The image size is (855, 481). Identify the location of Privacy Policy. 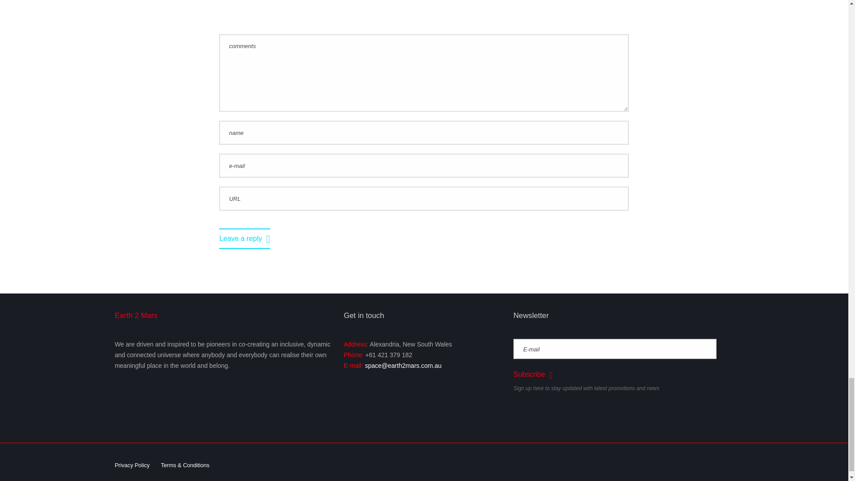
(132, 465).